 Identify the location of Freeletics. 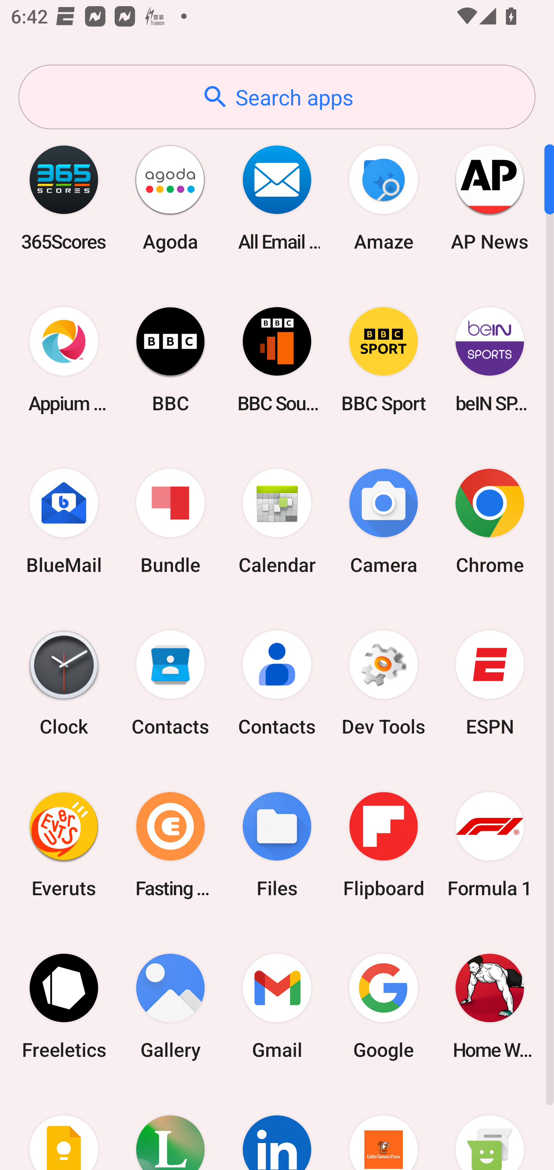
(64, 1006).